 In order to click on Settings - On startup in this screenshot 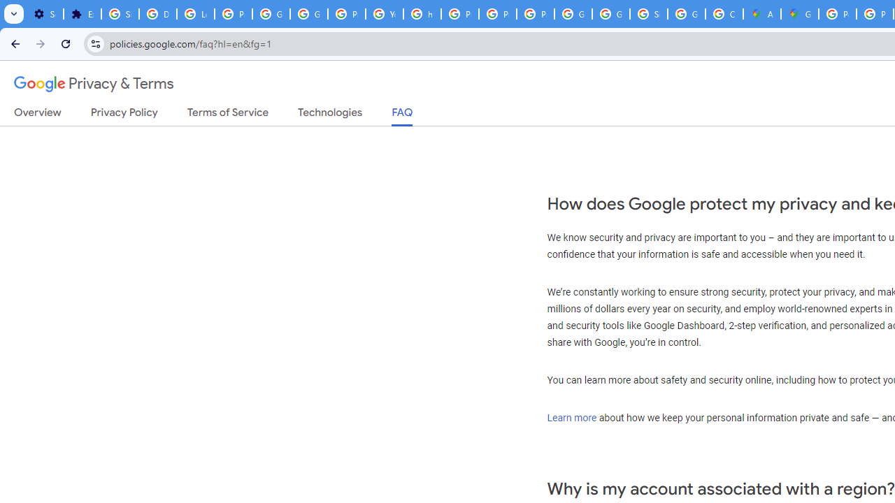, I will do `click(45, 14)`.